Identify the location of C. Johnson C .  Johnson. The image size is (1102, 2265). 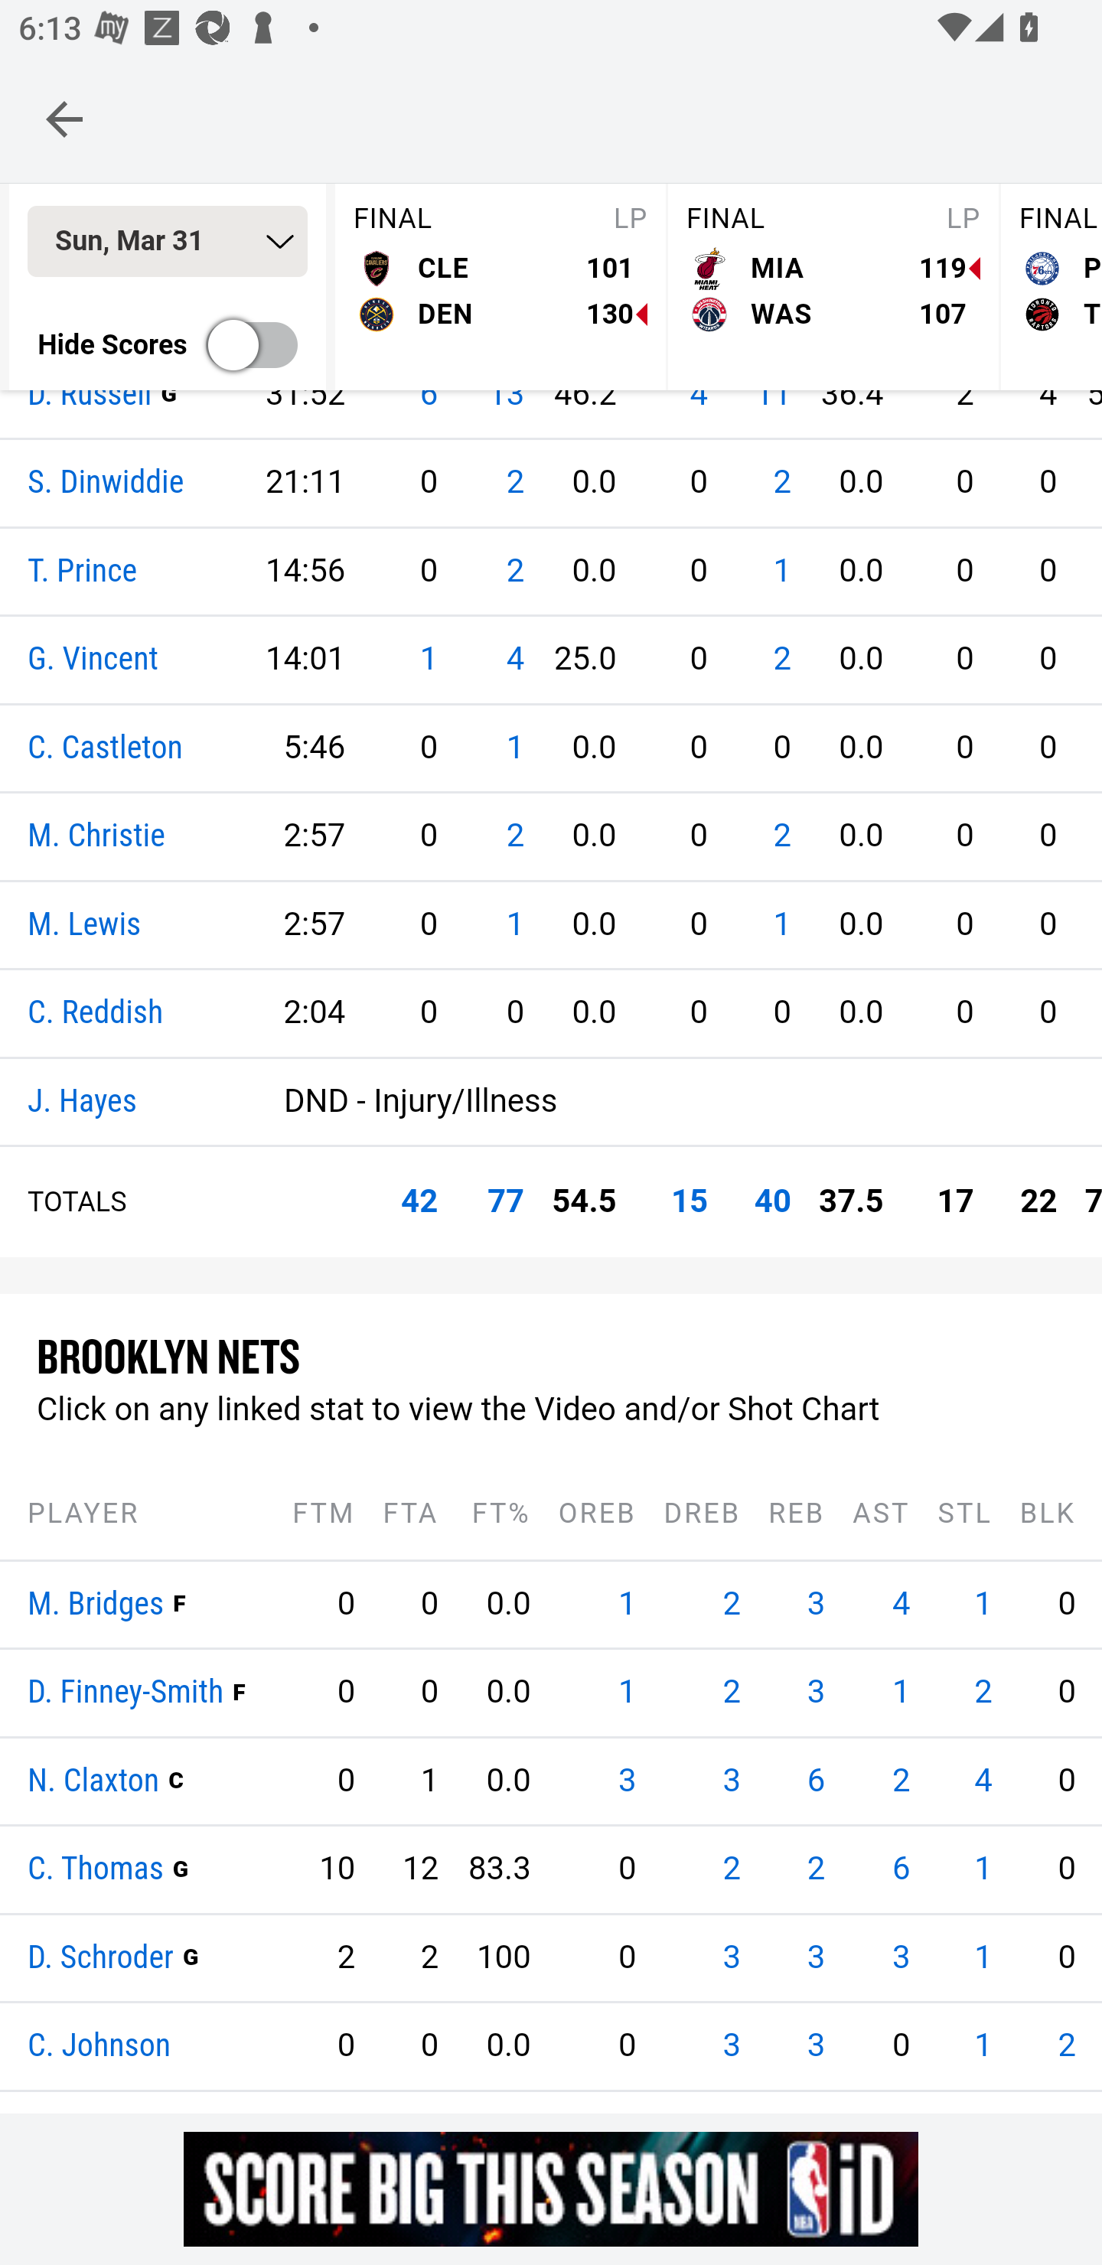
(99, 2048).